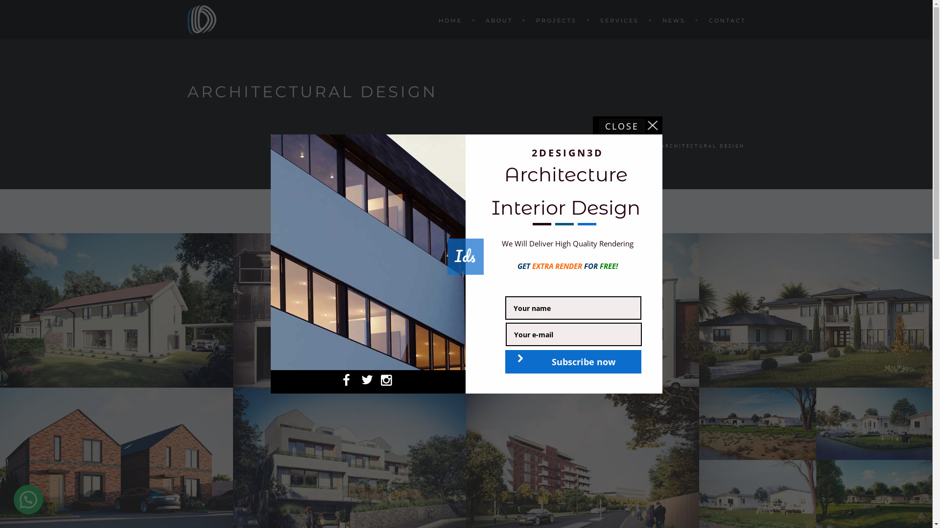  What do you see at coordinates (723, 20) in the screenshot?
I see `CONTACT` at bounding box center [723, 20].